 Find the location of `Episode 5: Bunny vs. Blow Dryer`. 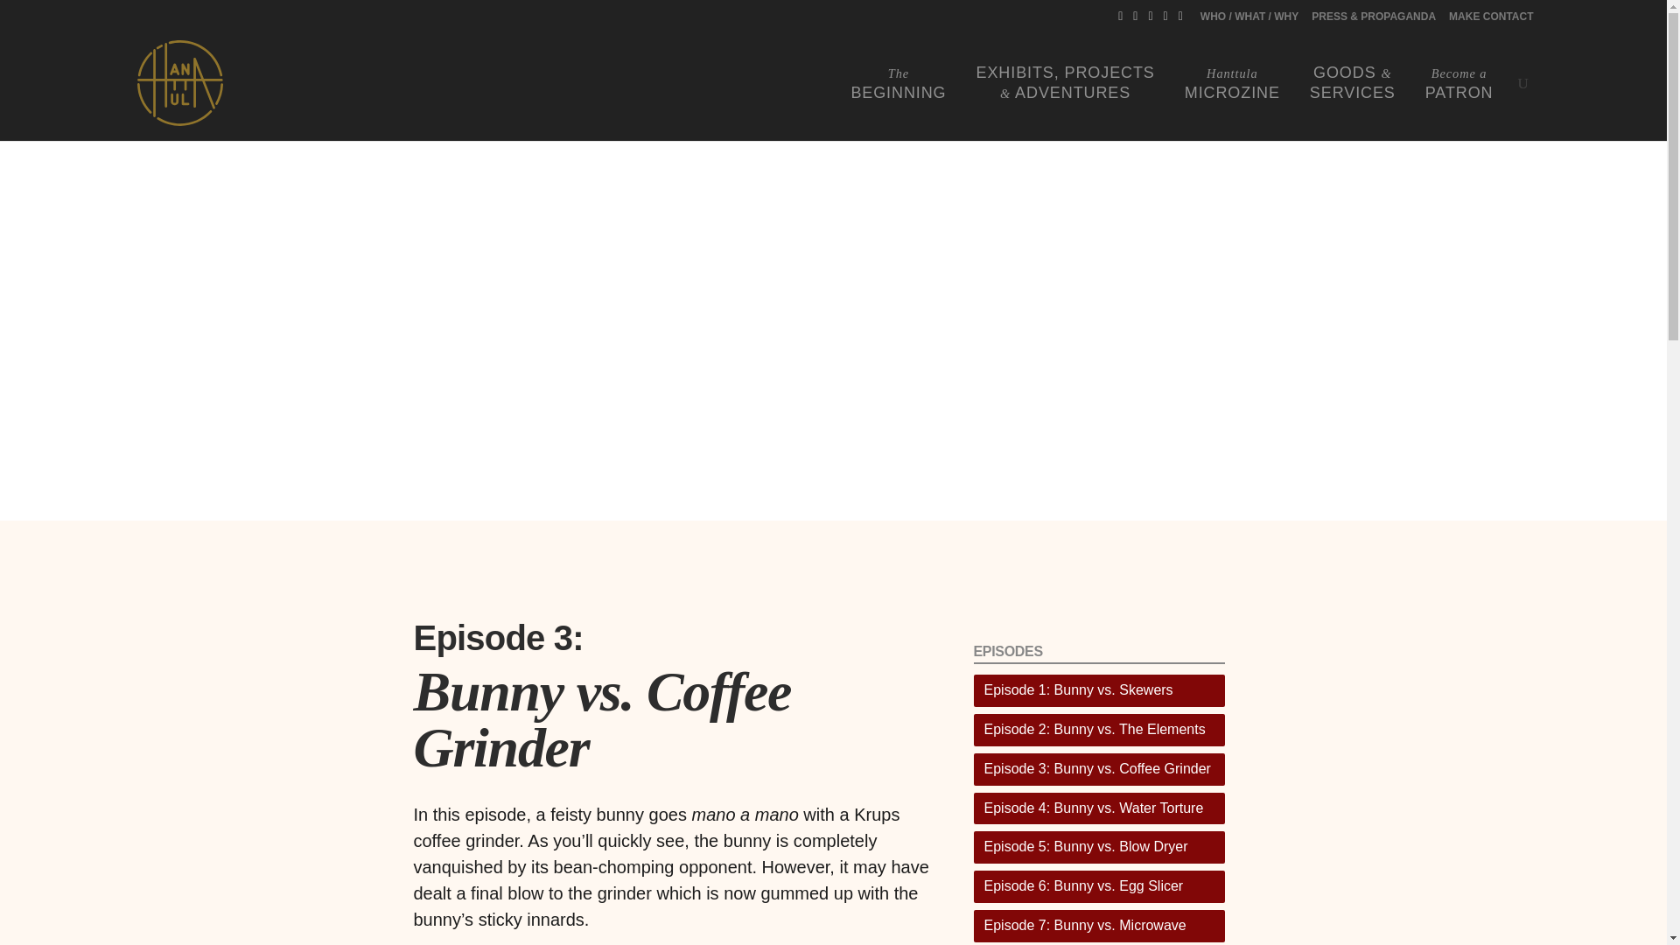

Episode 5: Bunny vs. Blow Dryer is located at coordinates (1098, 808).